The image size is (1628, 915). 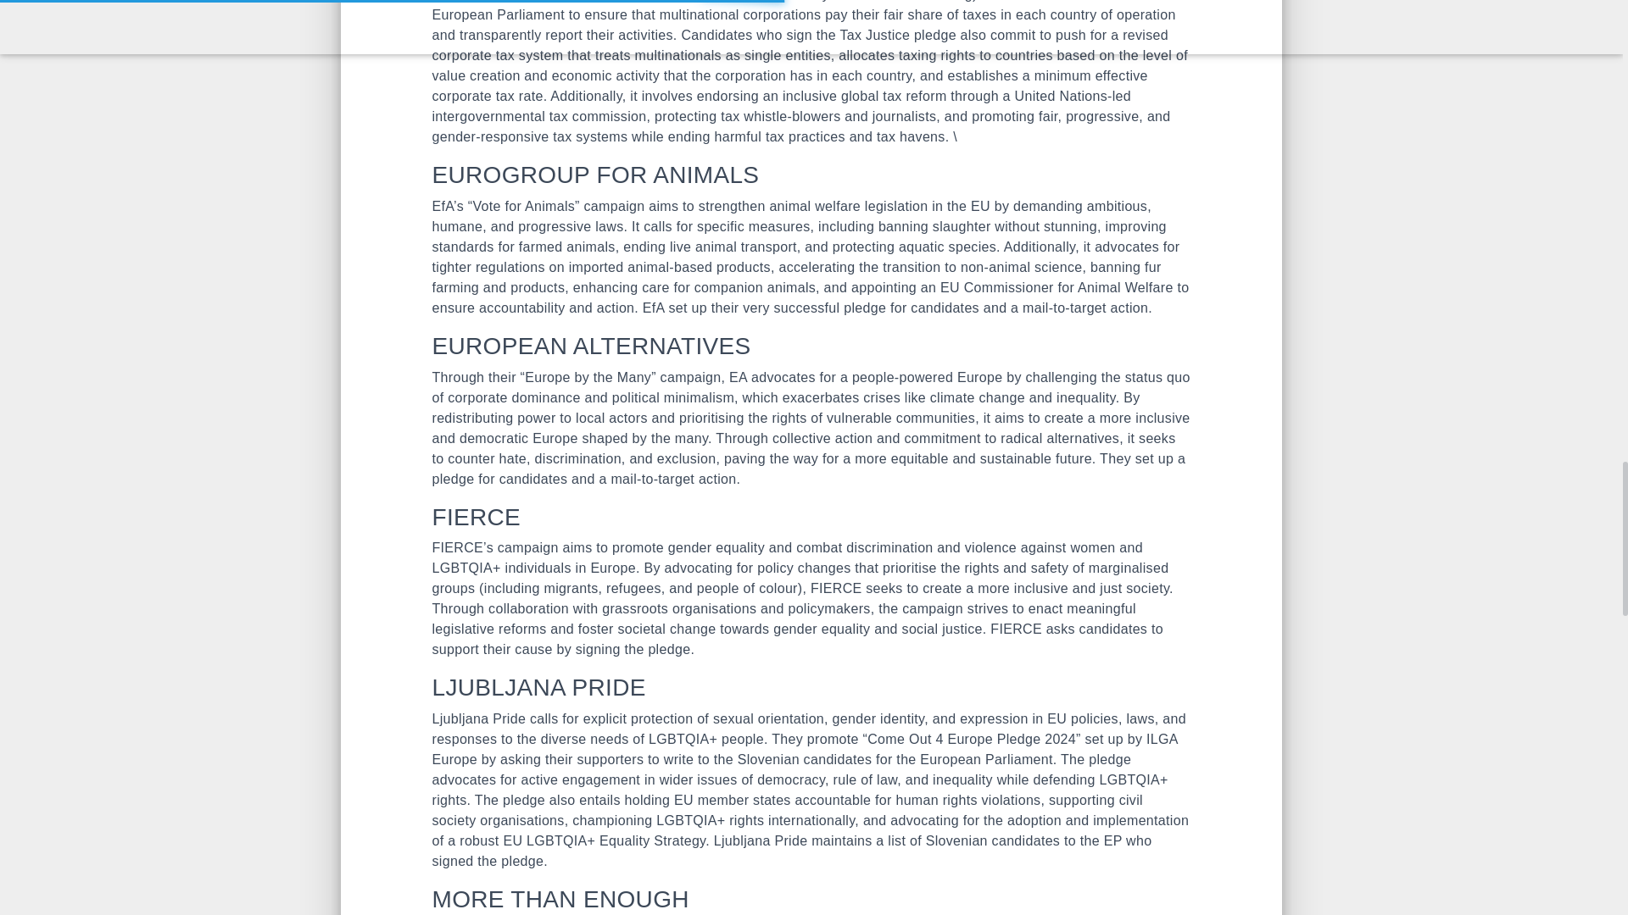 What do you see at coordinates (895, 840) in the screenshot?
I see `list` at bounding box center [895, 840].